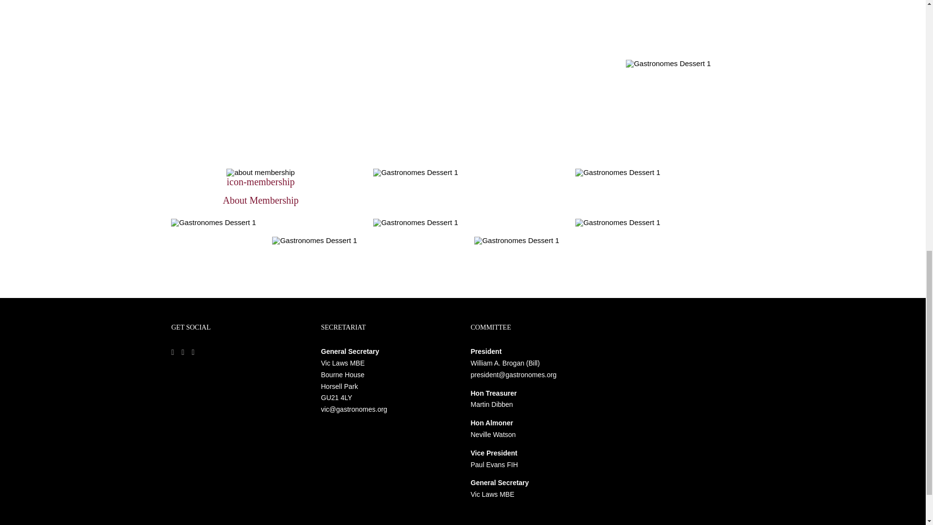  What do you see at coordinates (668, 64) in the screenshot?
I see `home-dessert1` at bounding box center [668, 64].